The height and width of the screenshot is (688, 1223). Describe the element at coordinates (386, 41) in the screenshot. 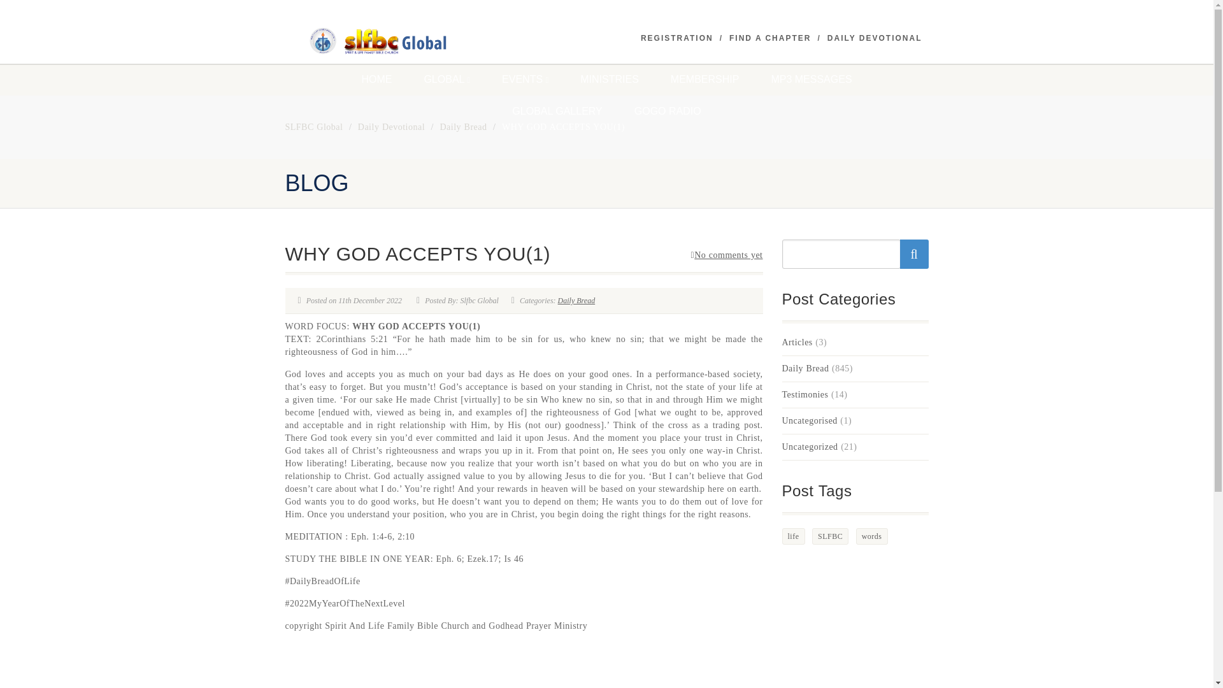

I see `SLFBC` at that location.